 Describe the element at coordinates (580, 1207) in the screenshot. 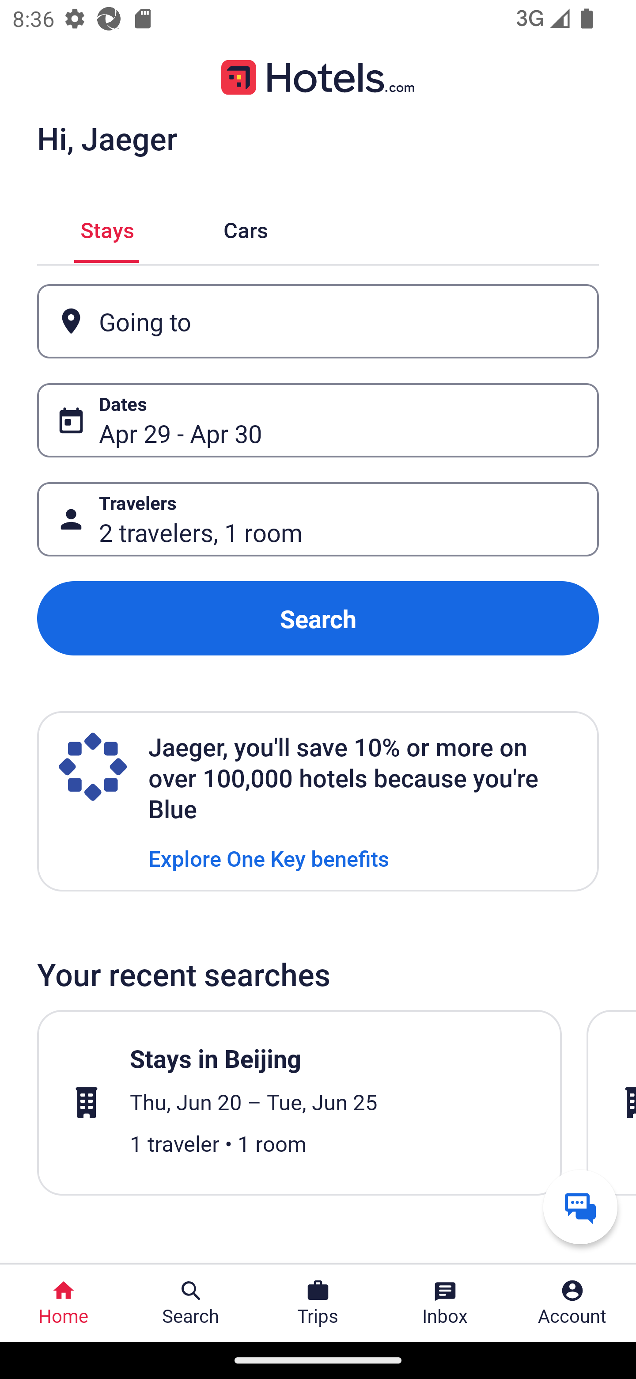

I see `Get help from a virtual agent` at that location.